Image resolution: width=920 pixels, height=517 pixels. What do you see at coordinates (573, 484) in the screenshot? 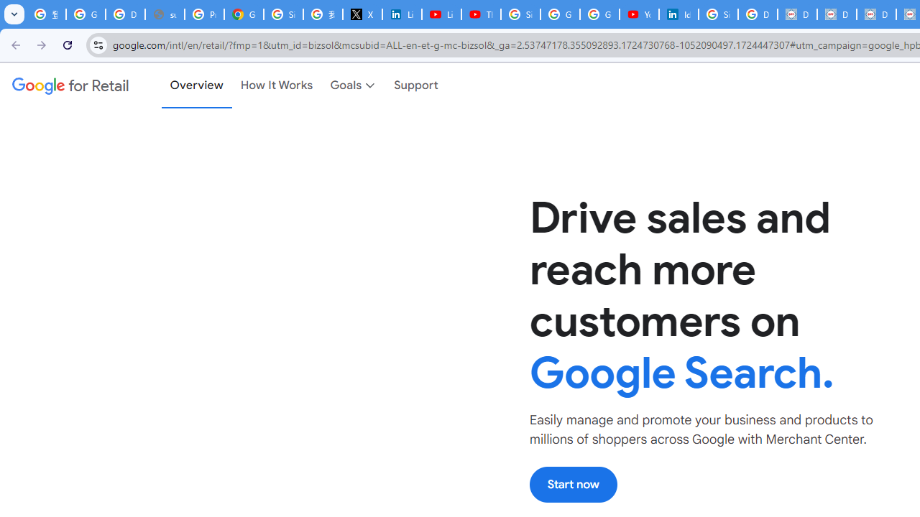
I see `Start now` at bounding box center [573, 484].